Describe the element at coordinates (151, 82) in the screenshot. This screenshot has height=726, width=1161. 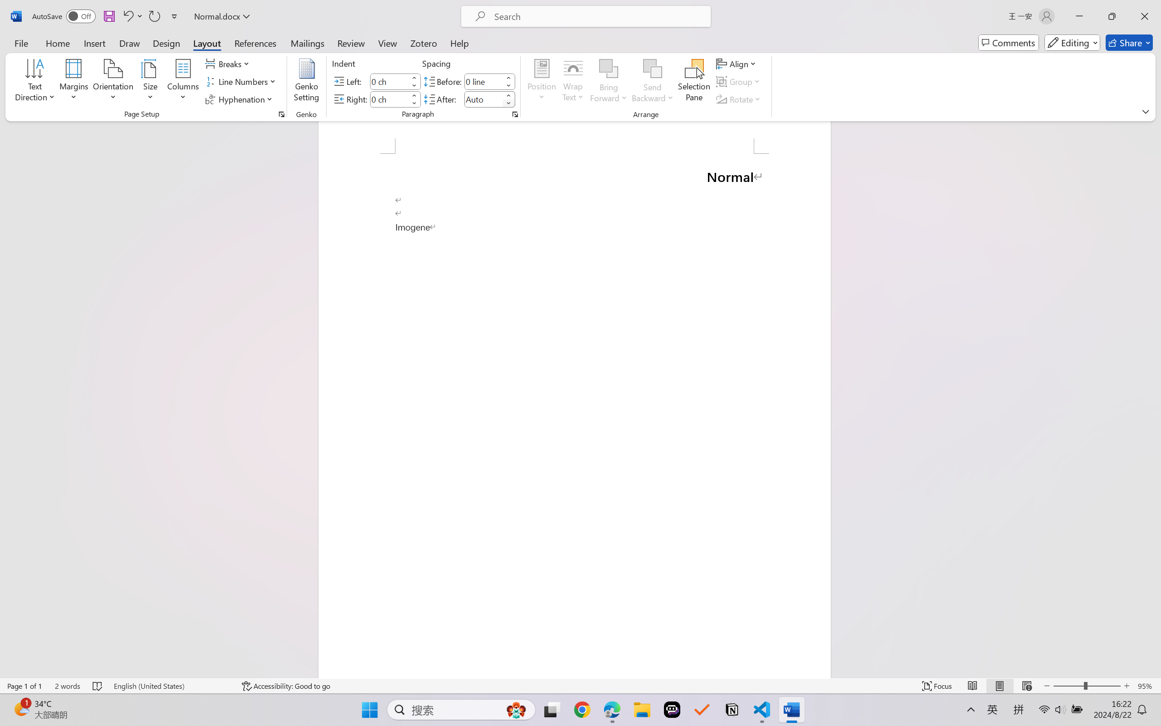
I see `Size` at that location.